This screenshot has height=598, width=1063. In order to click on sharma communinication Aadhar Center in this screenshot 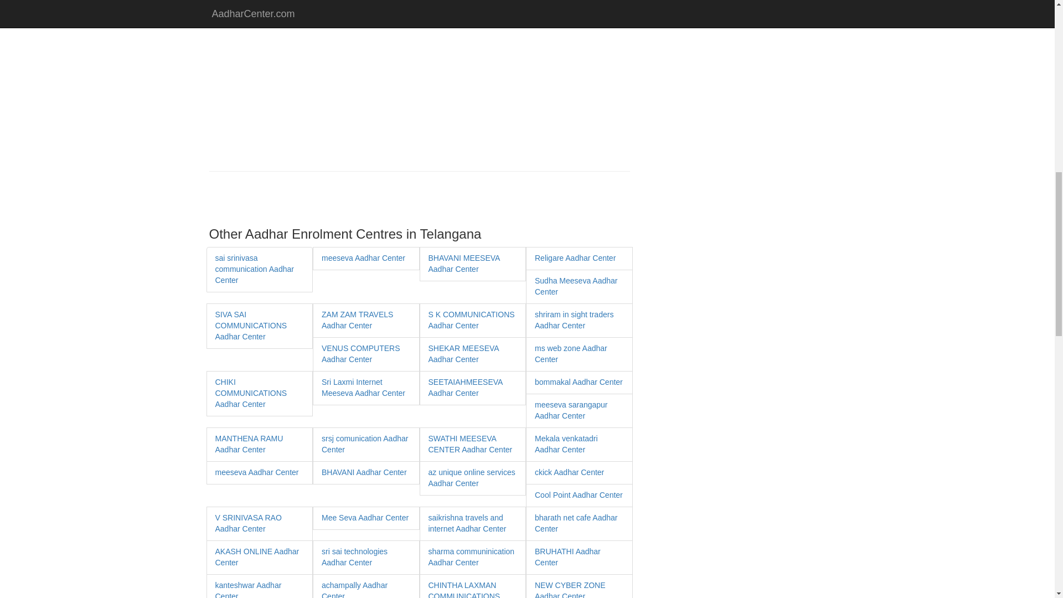, I will do `click(471, 557)`.